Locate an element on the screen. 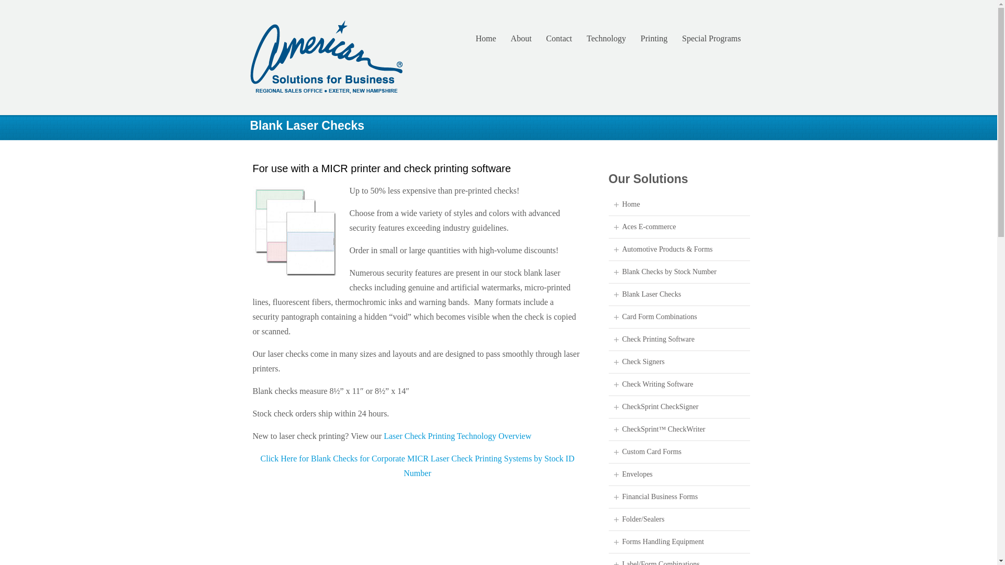 The image size is (1005, 565). Blank Laser Checks is located at coordinates (651, 294).